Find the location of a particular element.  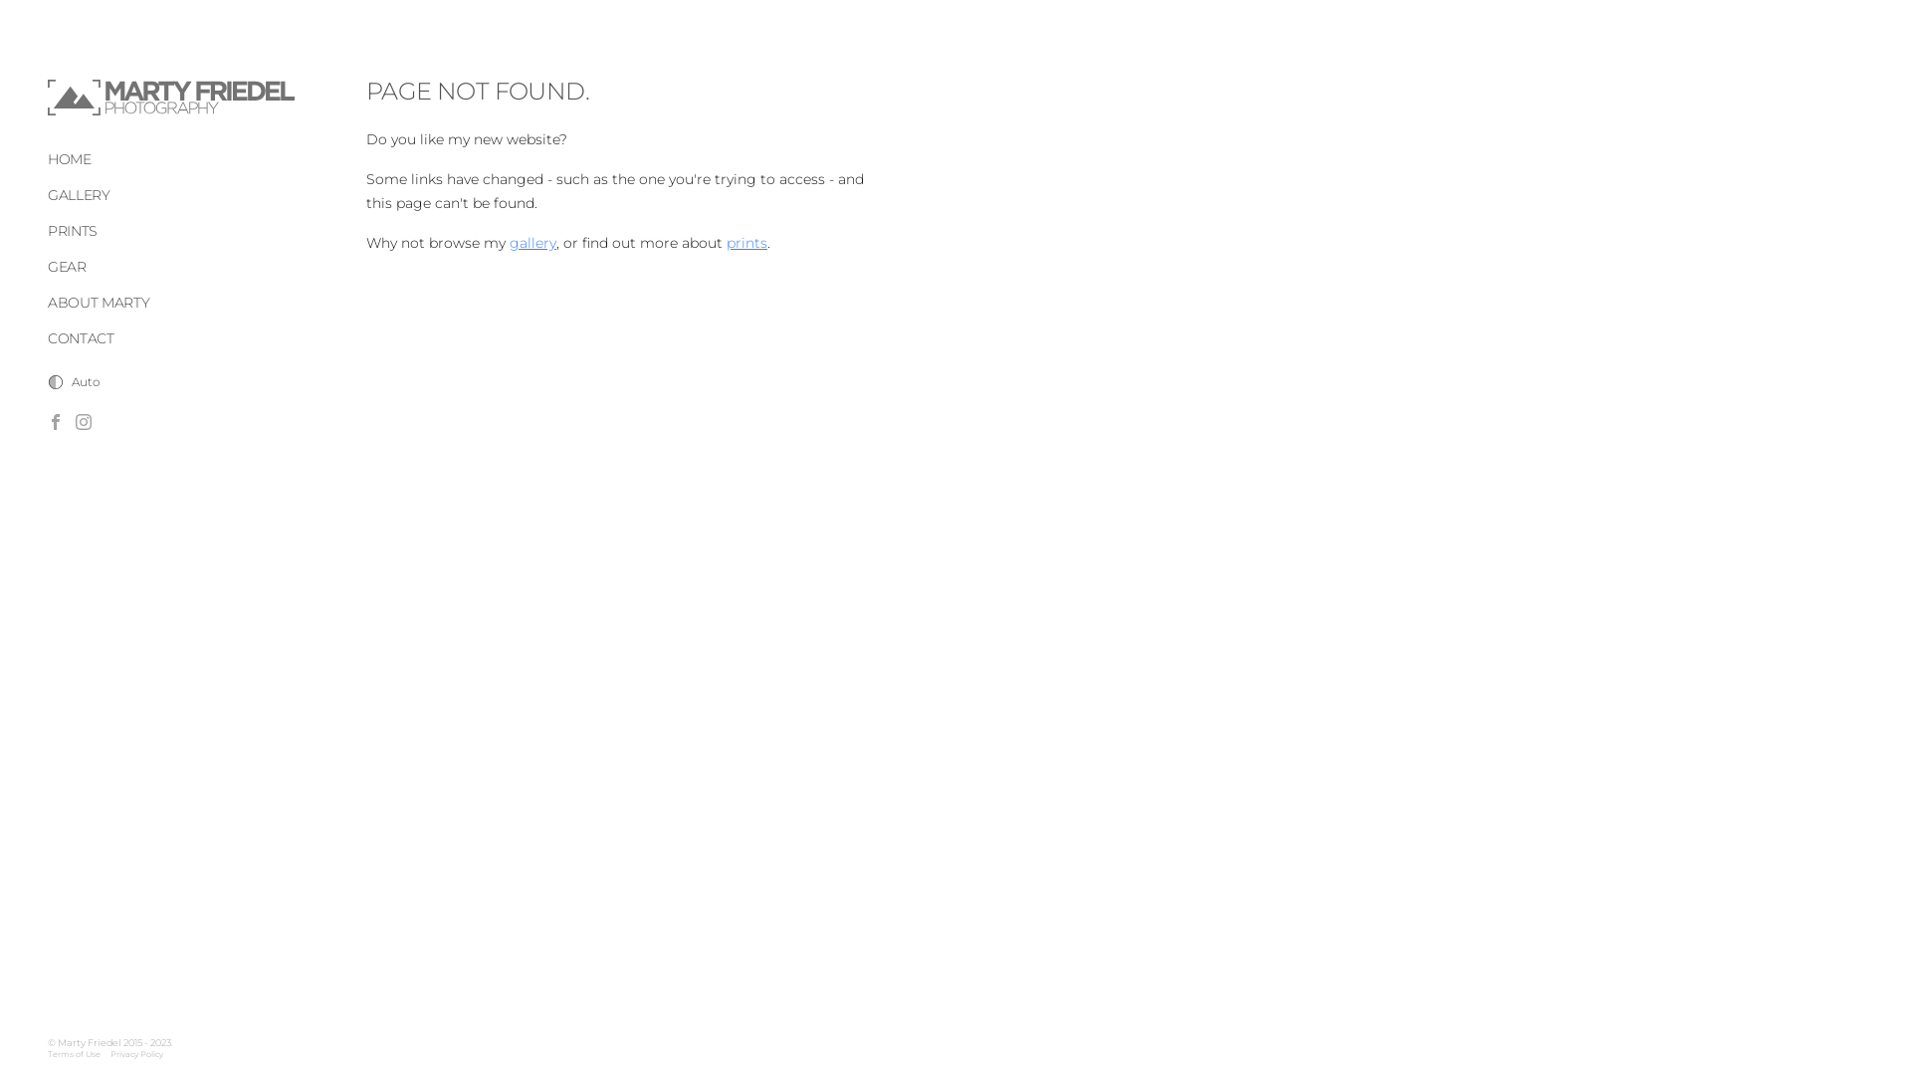

ABOUT MARTY is located at coordinates (99, 303).